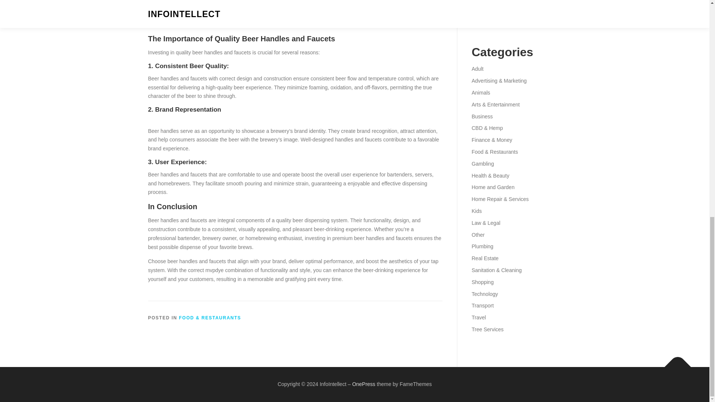 Image resolution: width=715 pixels, height=402 pixels. I want to click on Animals, so click(480, 92).